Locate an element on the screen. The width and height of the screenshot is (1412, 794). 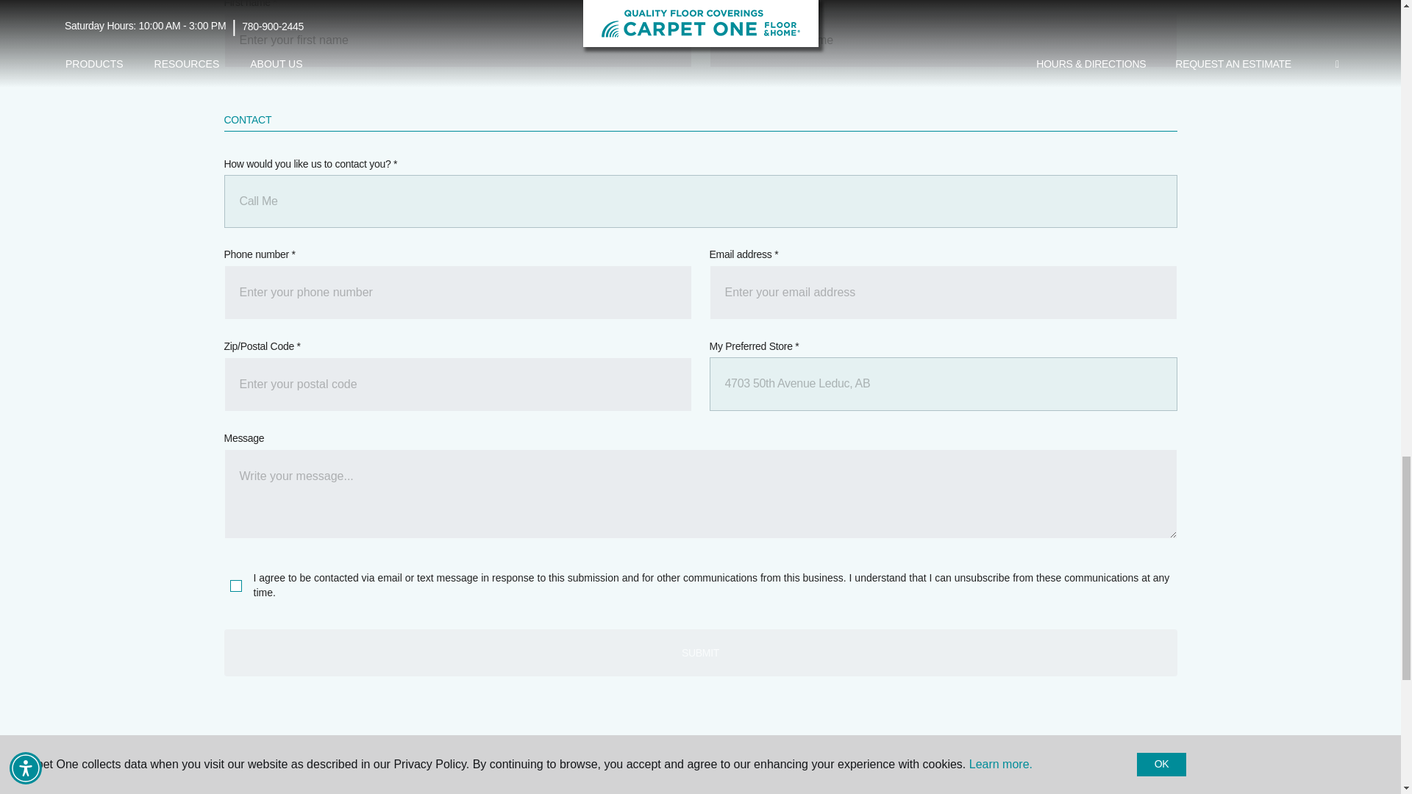
MyMessage is located at coordinates (699, 494).